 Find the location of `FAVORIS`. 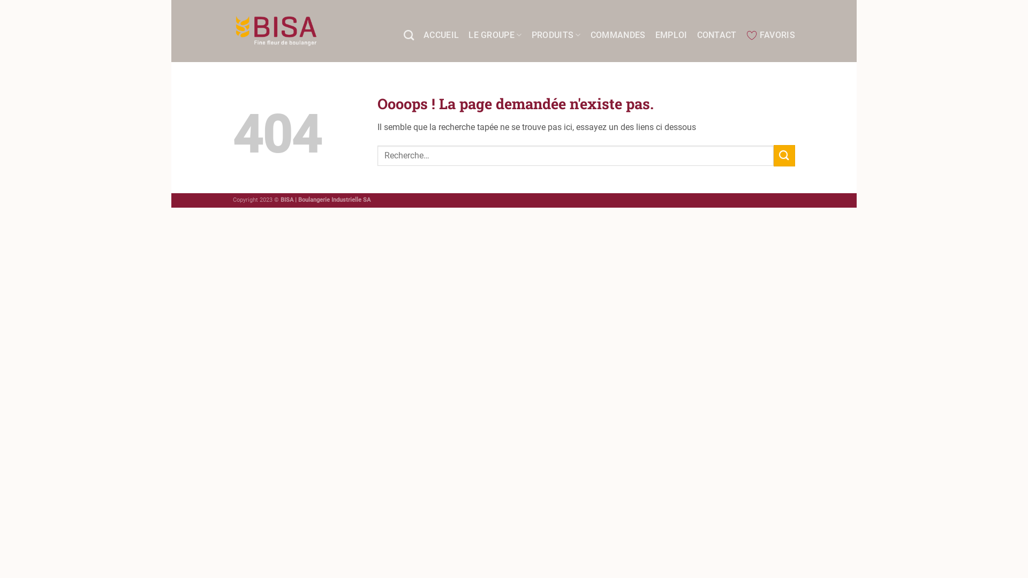

FAVORIS is located at coordinates (771, 35).